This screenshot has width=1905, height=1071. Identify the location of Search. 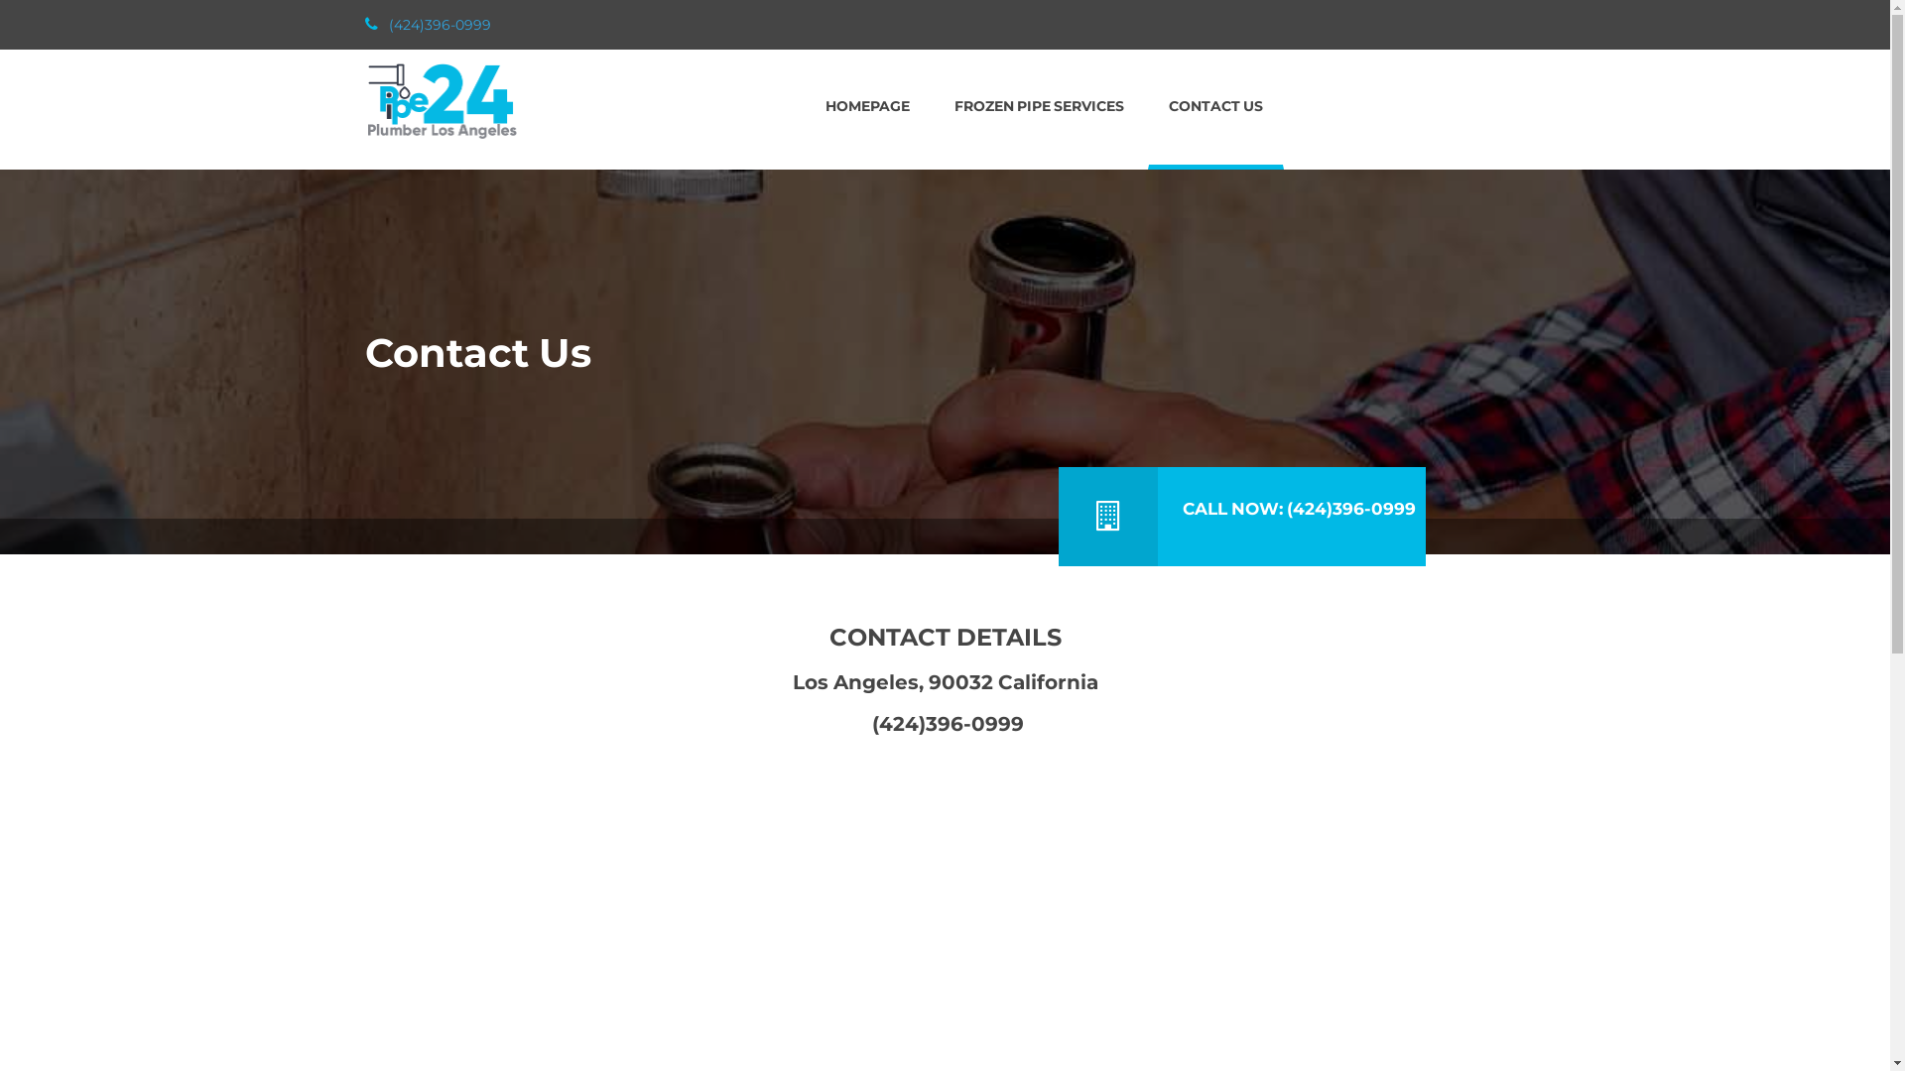
(52, 25).